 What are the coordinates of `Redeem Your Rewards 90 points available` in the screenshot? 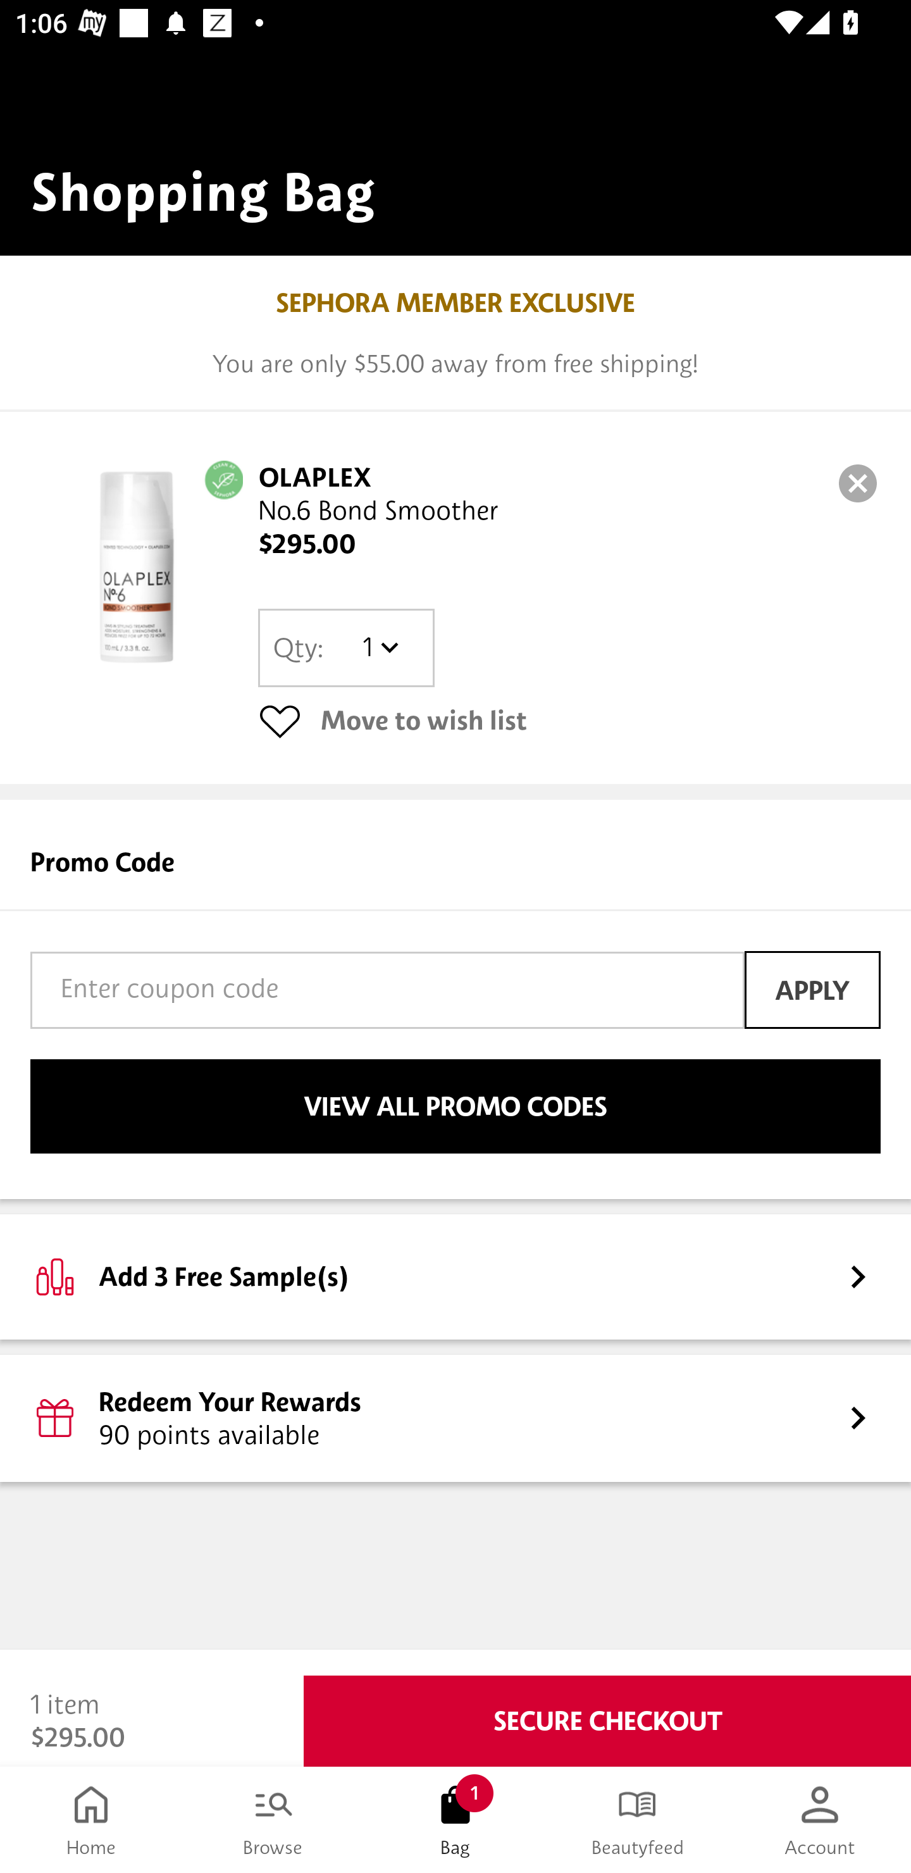 It's located at (455, 1417).